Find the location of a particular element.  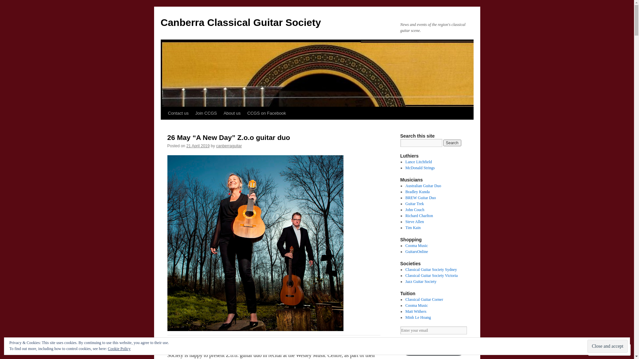

Cooma Music is located at coordinates (417, 246).